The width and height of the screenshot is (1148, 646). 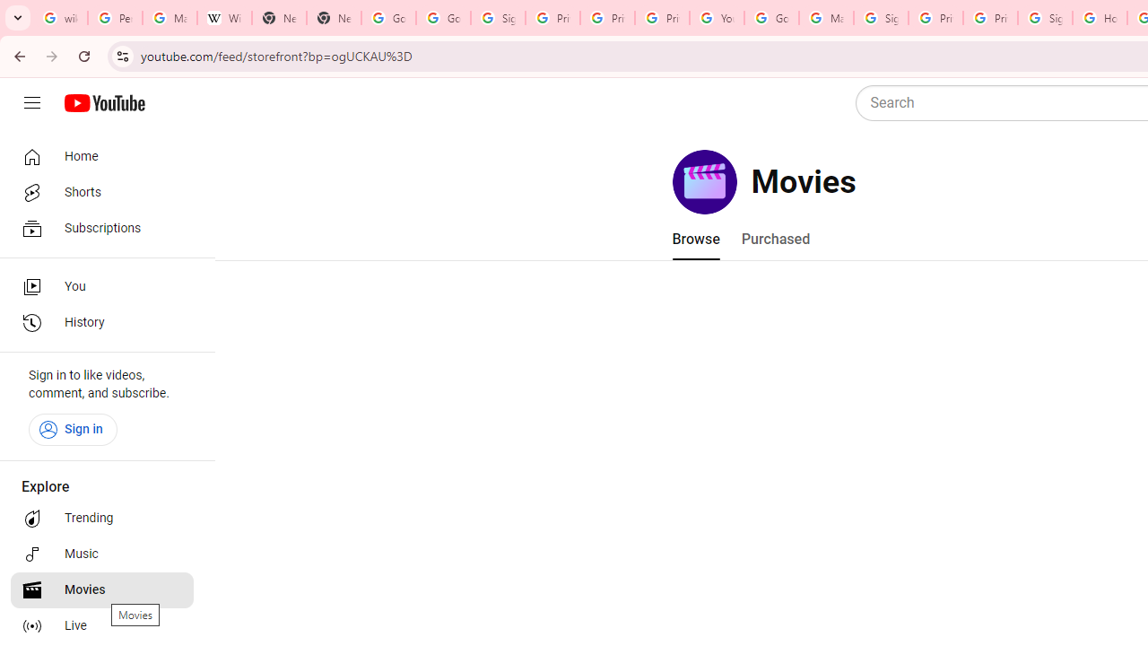 What do you see at coordinates (771, 18) in the screenshot?
I see `Google Account Help` at bounding box center [771, 18].